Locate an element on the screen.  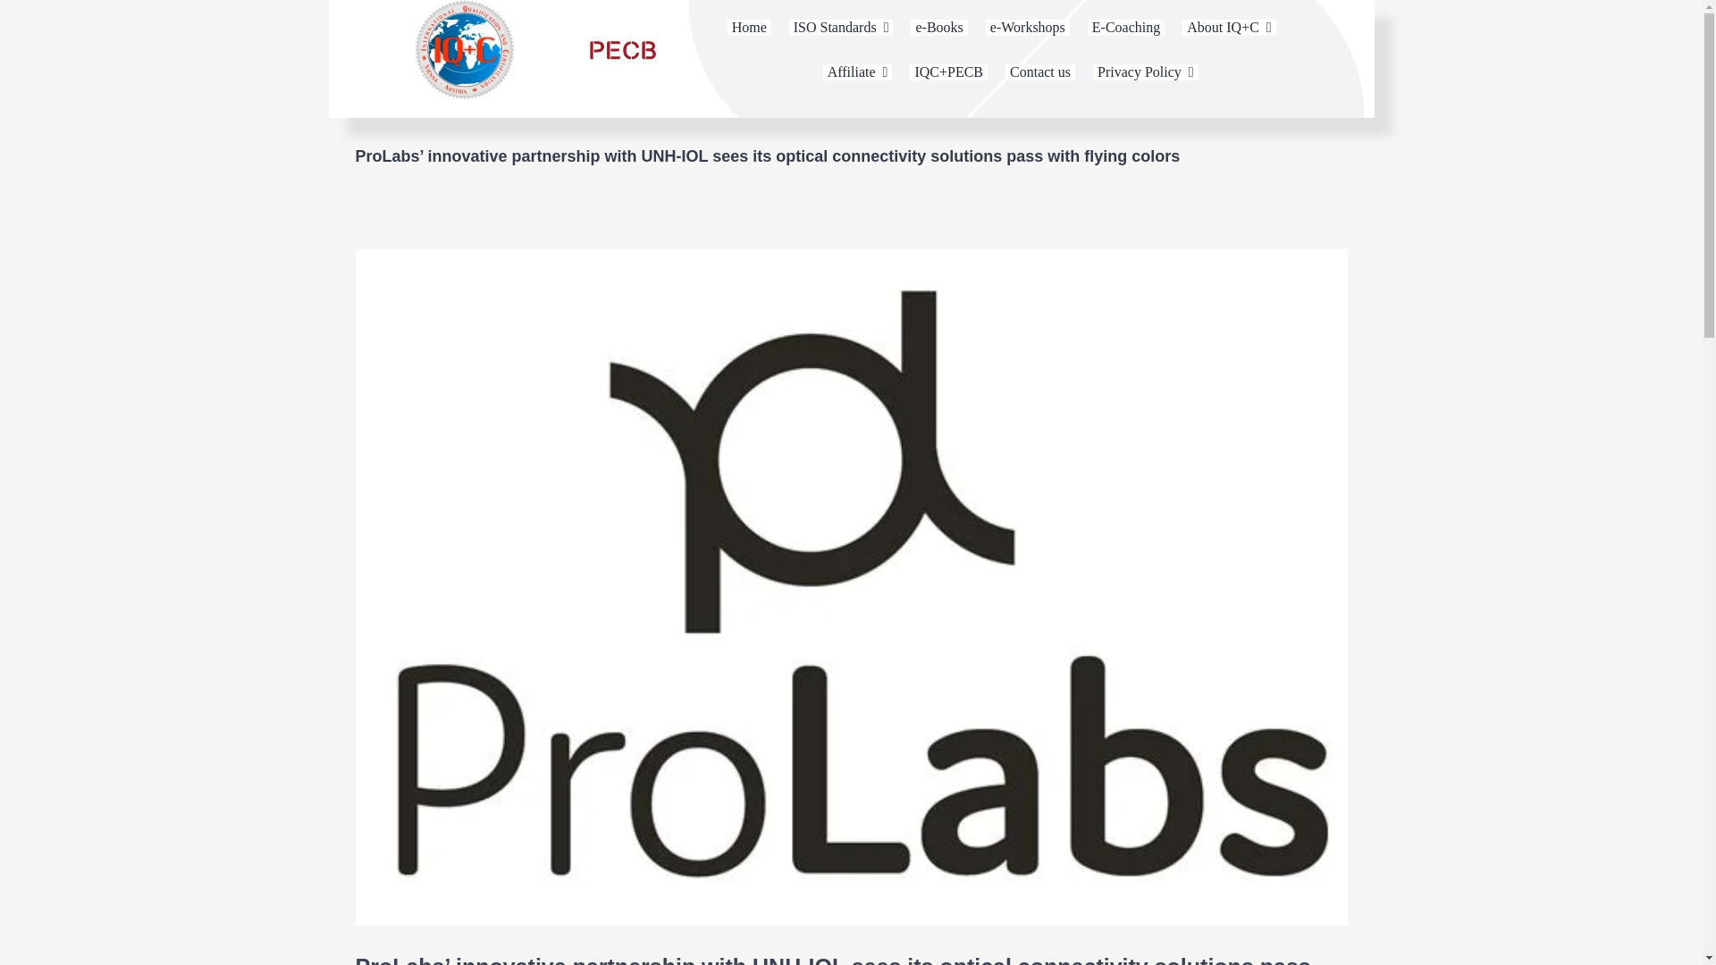
Home is located at coordinates (749, 27).